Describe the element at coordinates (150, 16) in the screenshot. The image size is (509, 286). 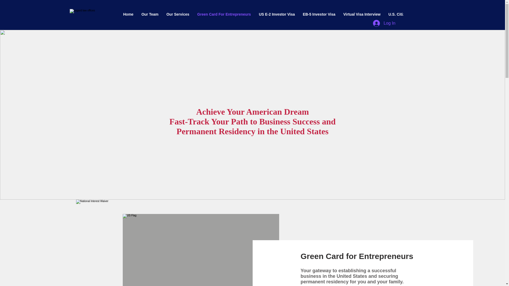
I see `Our Team` at that location.